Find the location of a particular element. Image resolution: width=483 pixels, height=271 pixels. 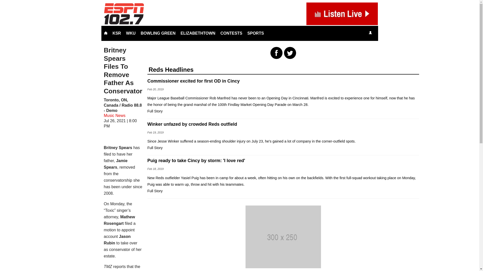

Winker unfazed by crowded Reds outfield is located at coordinates (283, 124).